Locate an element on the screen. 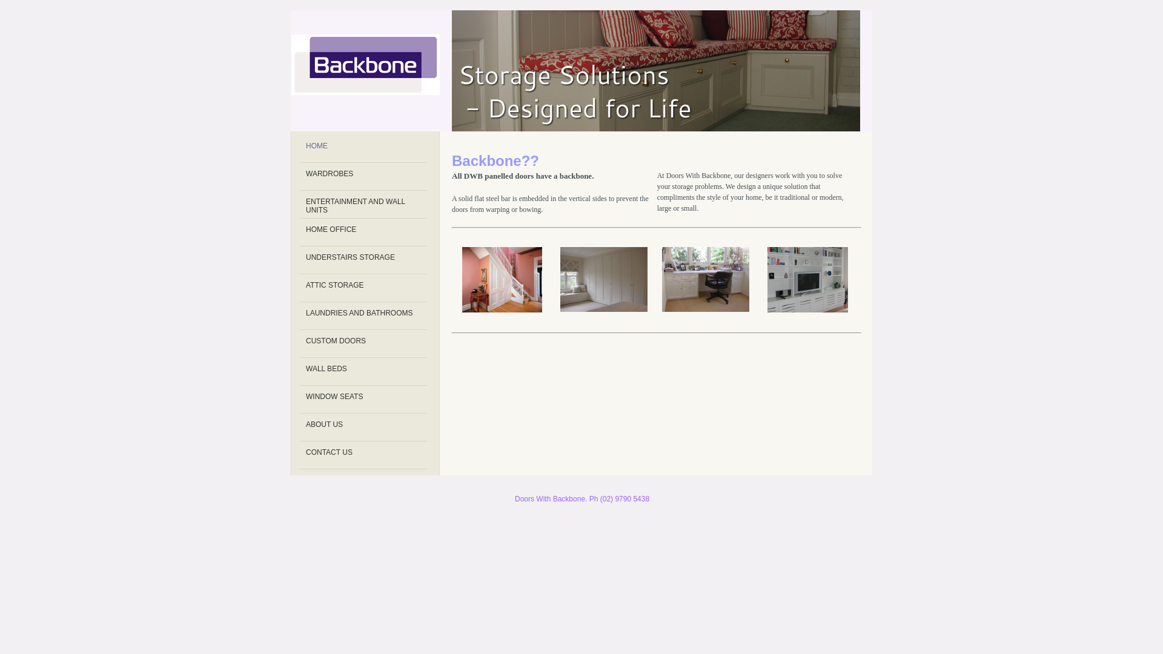 This screenshot has width=1163, height=654. ENTERTAINMENT AND WALL UNITS is located at coordinates (363, 205).